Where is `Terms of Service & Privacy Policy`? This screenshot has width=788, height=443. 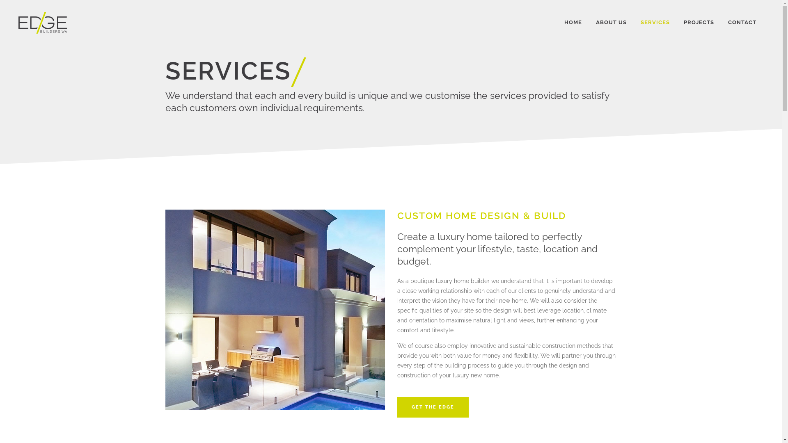 Terms of Service & Privacy Policy is located at coordinates (310, 432).